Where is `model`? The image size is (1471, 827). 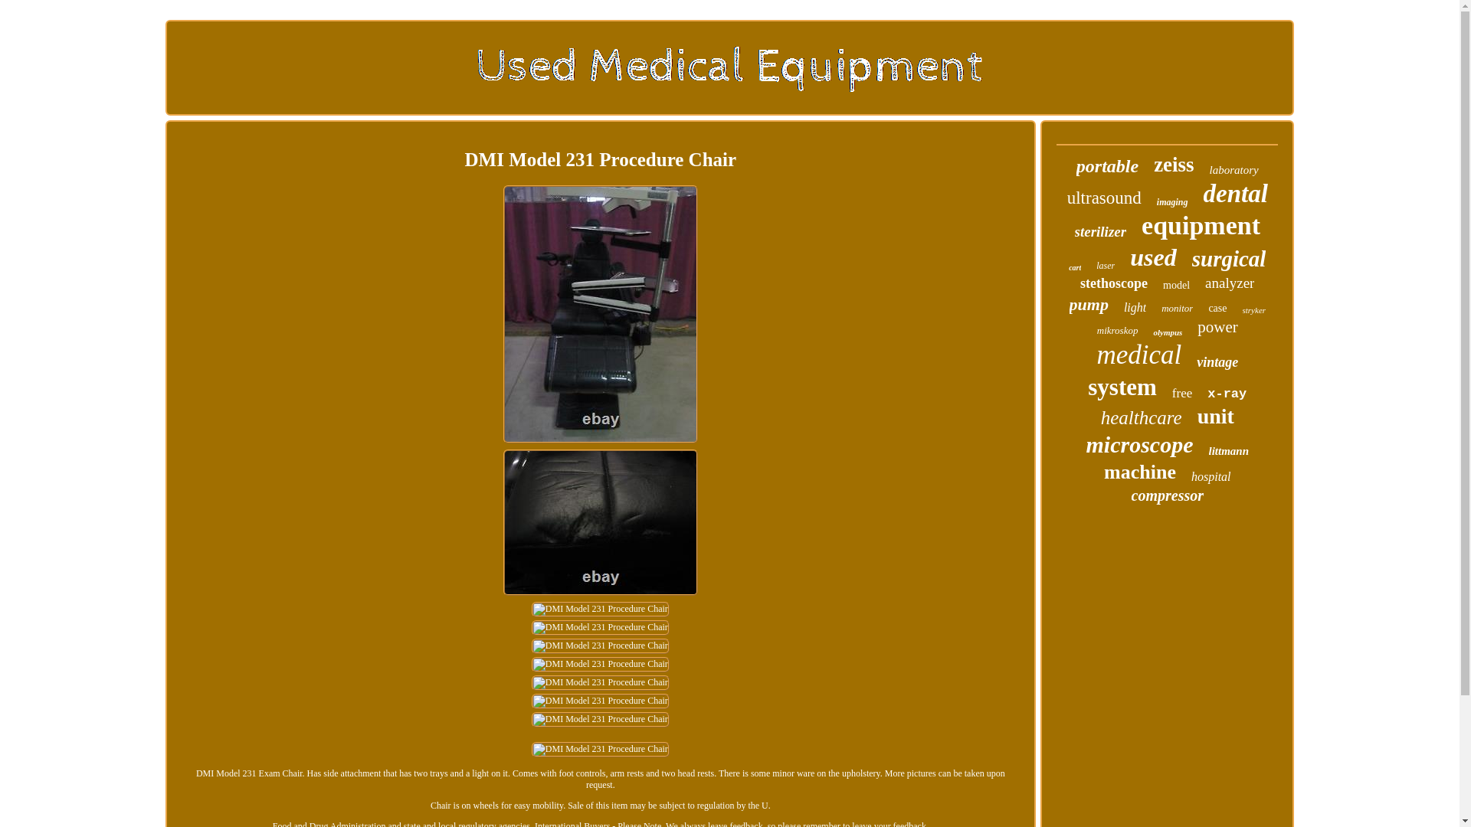 model is located at coordinates (1177, 286).